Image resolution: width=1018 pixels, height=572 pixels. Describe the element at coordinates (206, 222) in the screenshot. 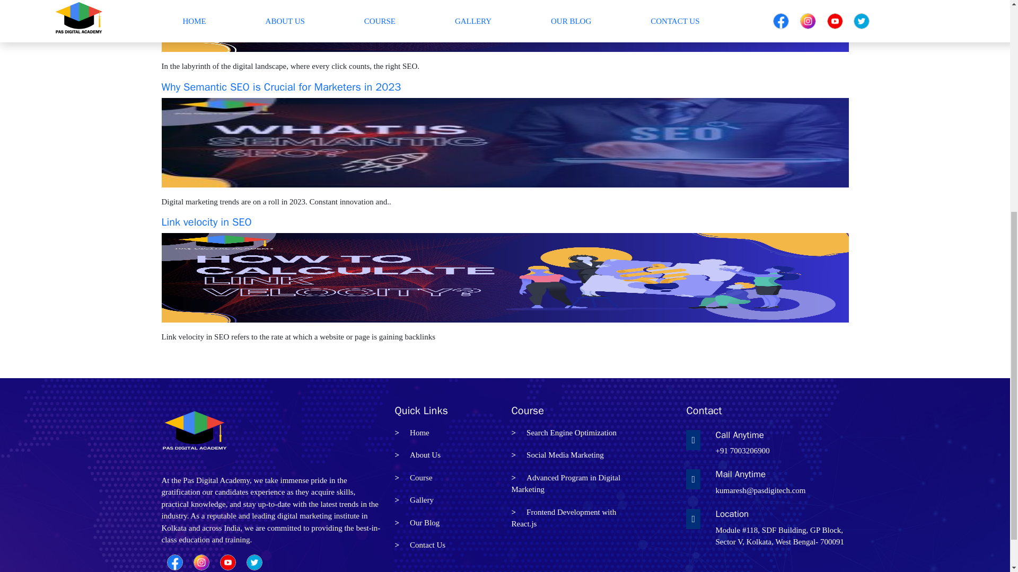

I see `Course` at that location.